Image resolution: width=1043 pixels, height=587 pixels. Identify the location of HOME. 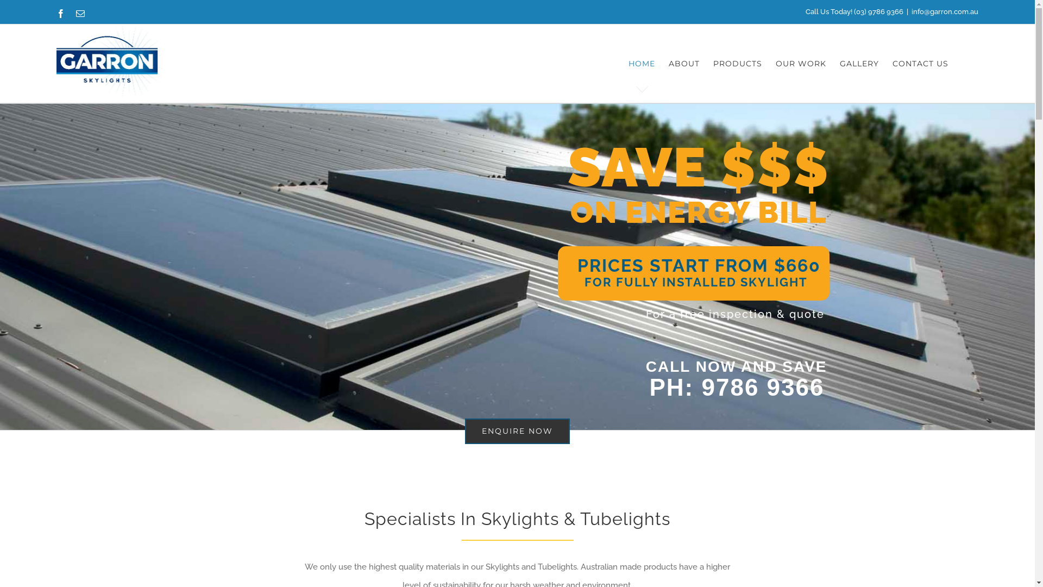
(642, 64).